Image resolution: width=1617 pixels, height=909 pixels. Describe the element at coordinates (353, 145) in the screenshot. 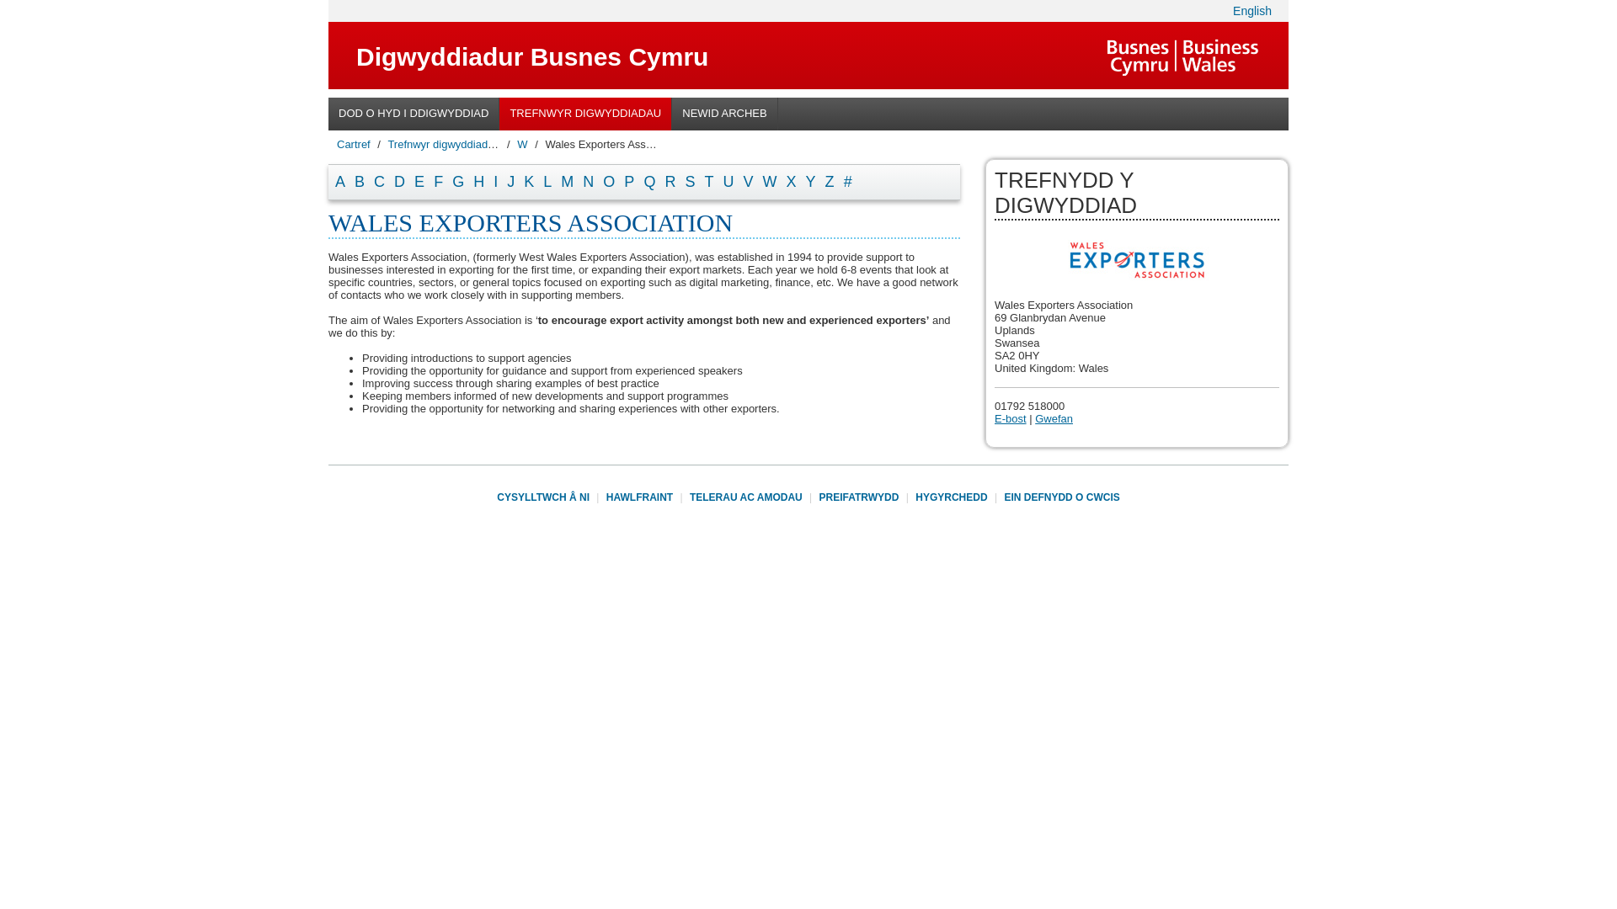

I see `Cartref` at that location.